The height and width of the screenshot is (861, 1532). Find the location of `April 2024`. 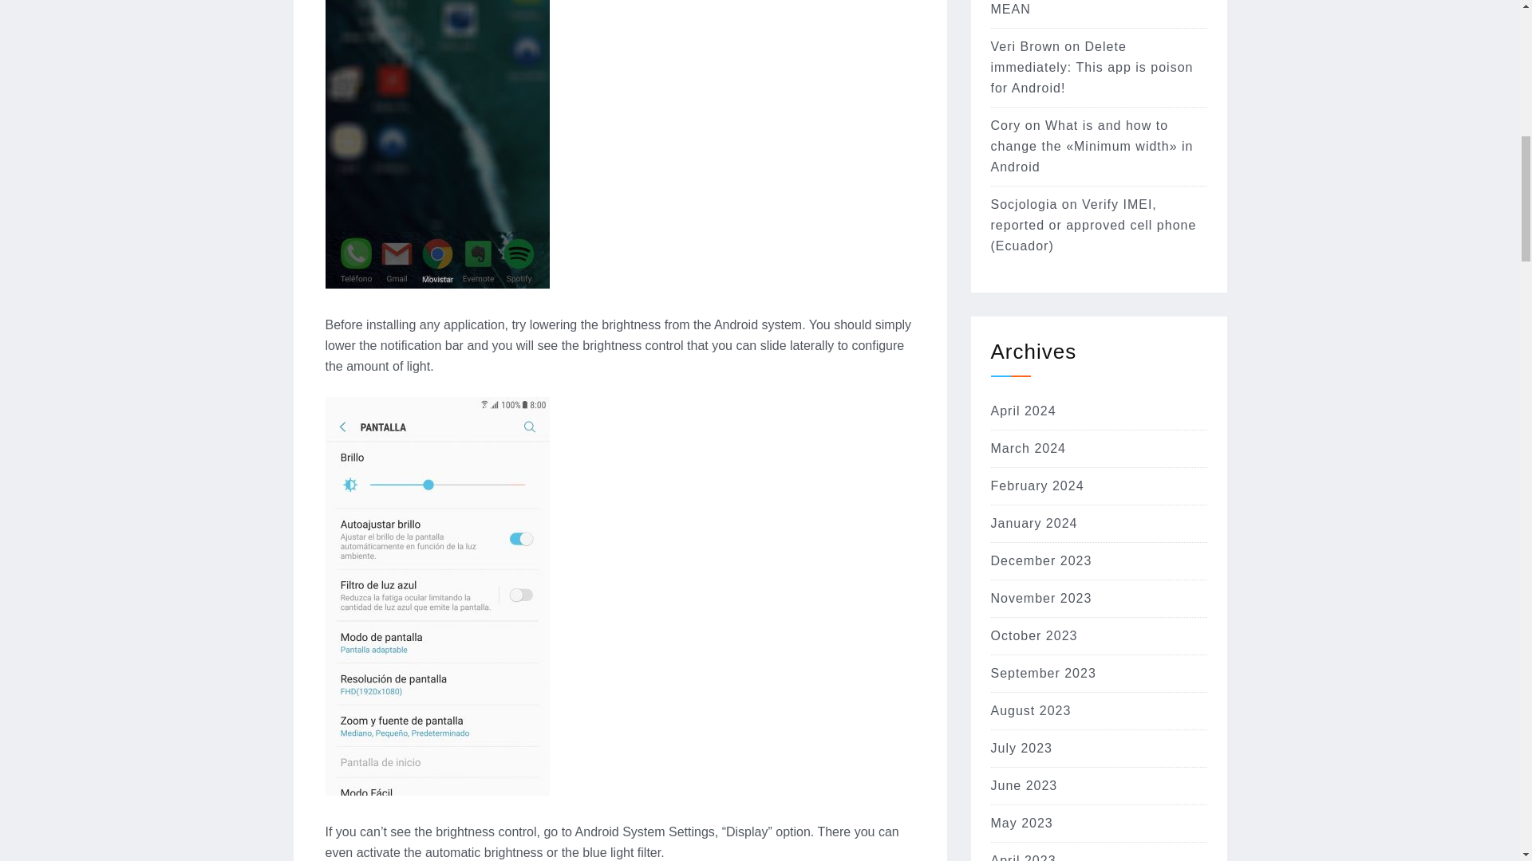

April 2024 is located at coordinates (1024, 410).